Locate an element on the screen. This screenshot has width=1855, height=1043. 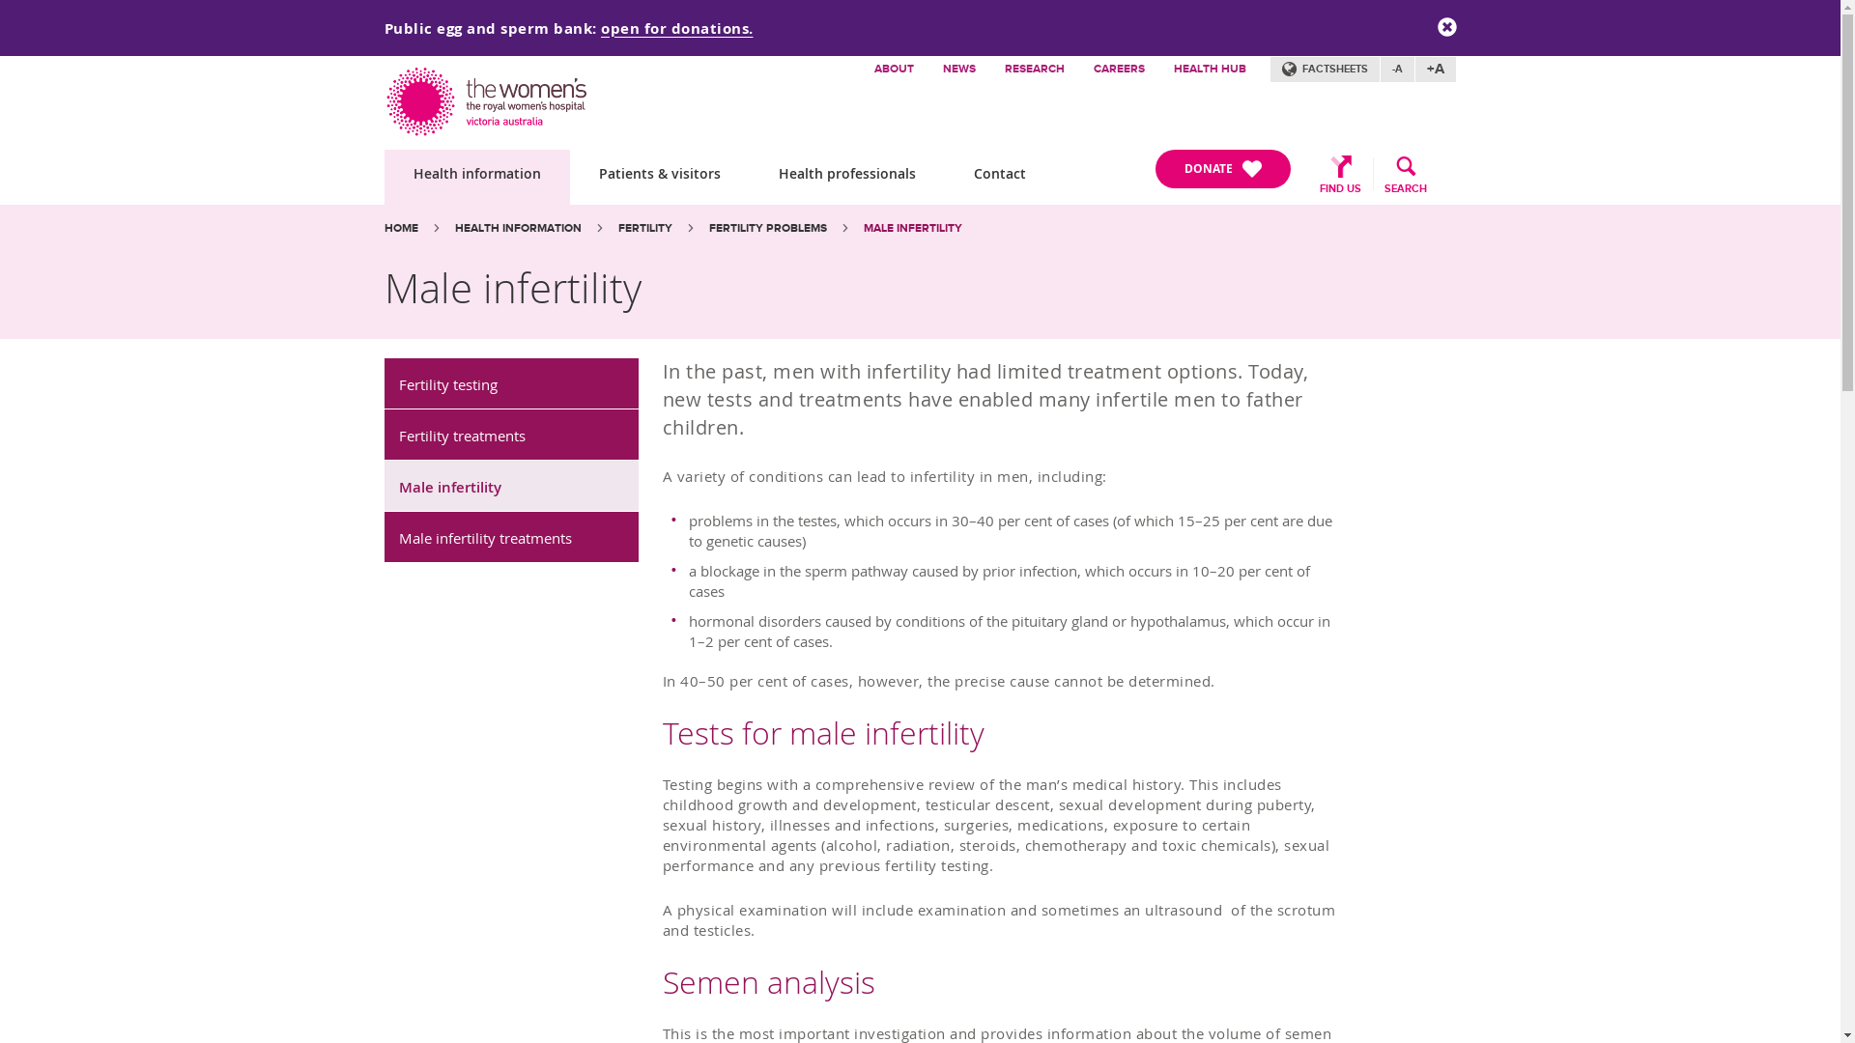
HEALTH HUB is located at coordinates (1210, 70).